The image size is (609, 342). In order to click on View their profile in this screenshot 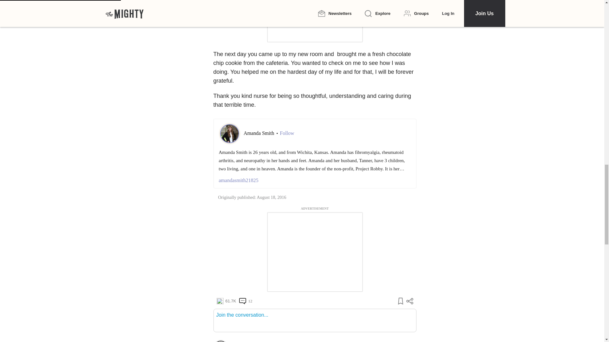, I will do `click(220, 341)`.